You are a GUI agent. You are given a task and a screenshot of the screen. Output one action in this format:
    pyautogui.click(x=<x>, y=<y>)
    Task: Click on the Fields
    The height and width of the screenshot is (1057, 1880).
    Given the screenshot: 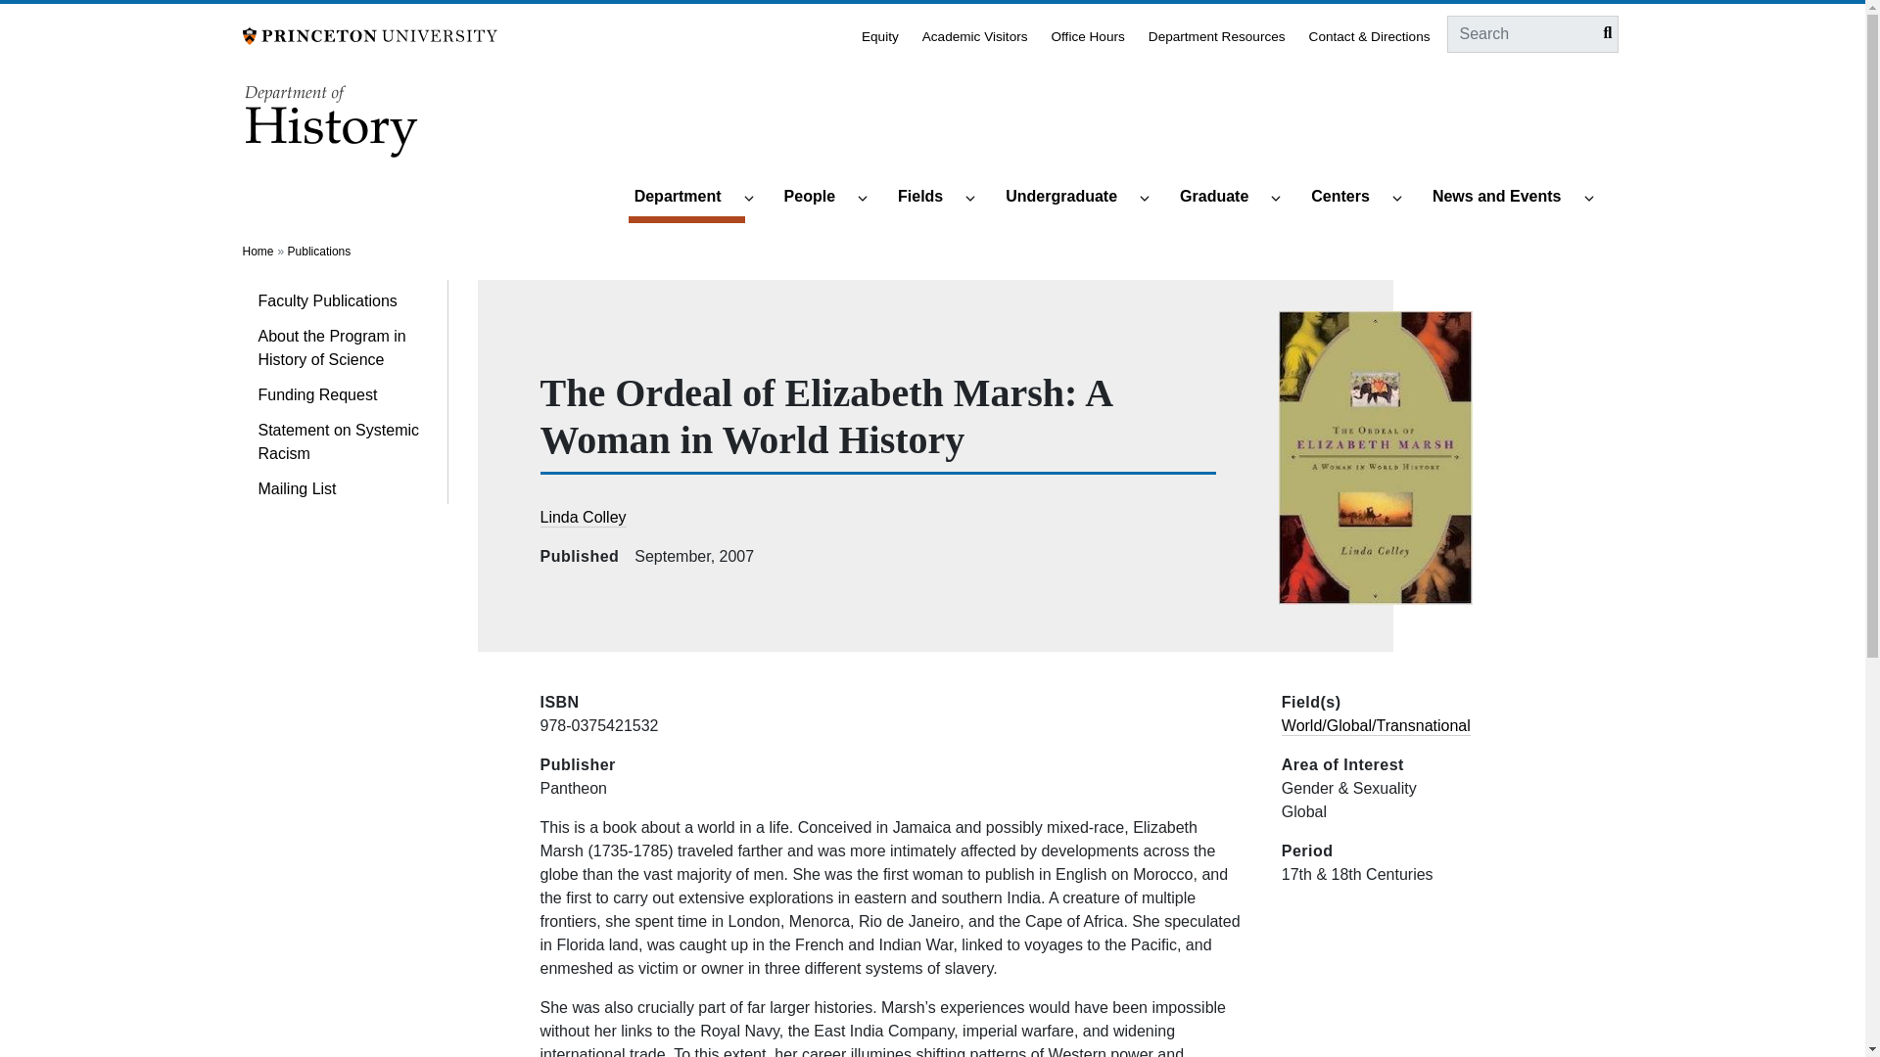 What is the action you would take?
    pyautogui.click(x=928, y=198)
    